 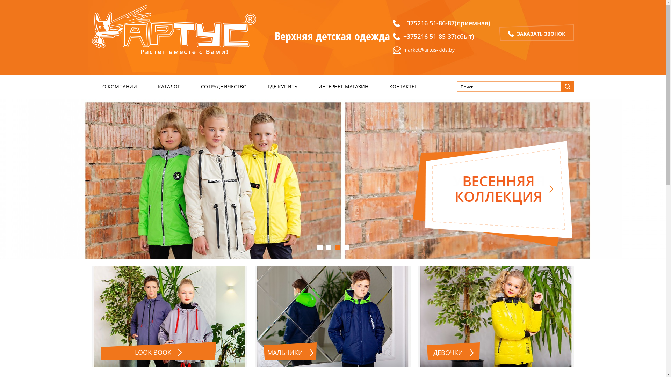 What do you see at coordinates (337, 247) in the screenshot?
I see `3` at bounding box center [337, 247].